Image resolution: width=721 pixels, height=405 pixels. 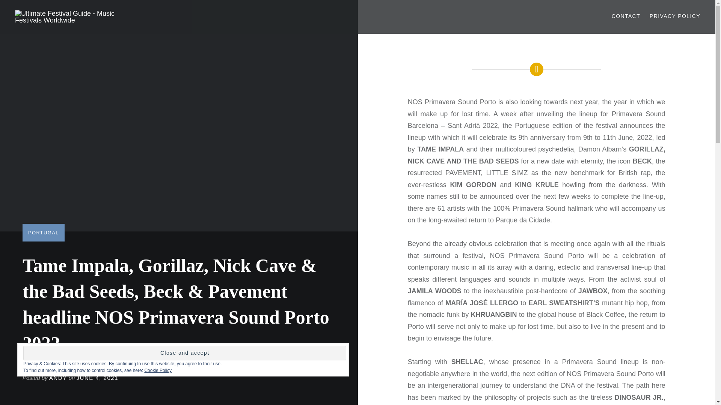 What do you see at coordinates (184, 353) in the screenshot?
I see `Close and accept` at bounding box center [184, 353].